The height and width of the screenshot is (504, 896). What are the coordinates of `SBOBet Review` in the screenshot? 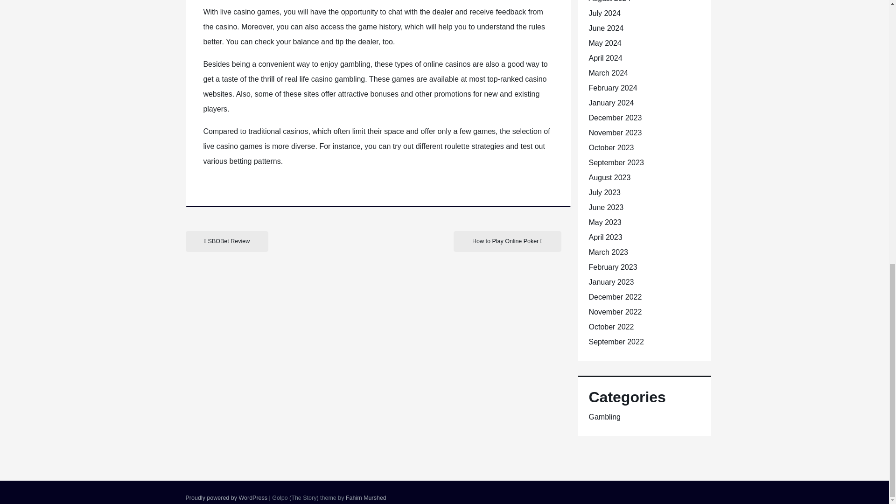 It's located at (227, 241).